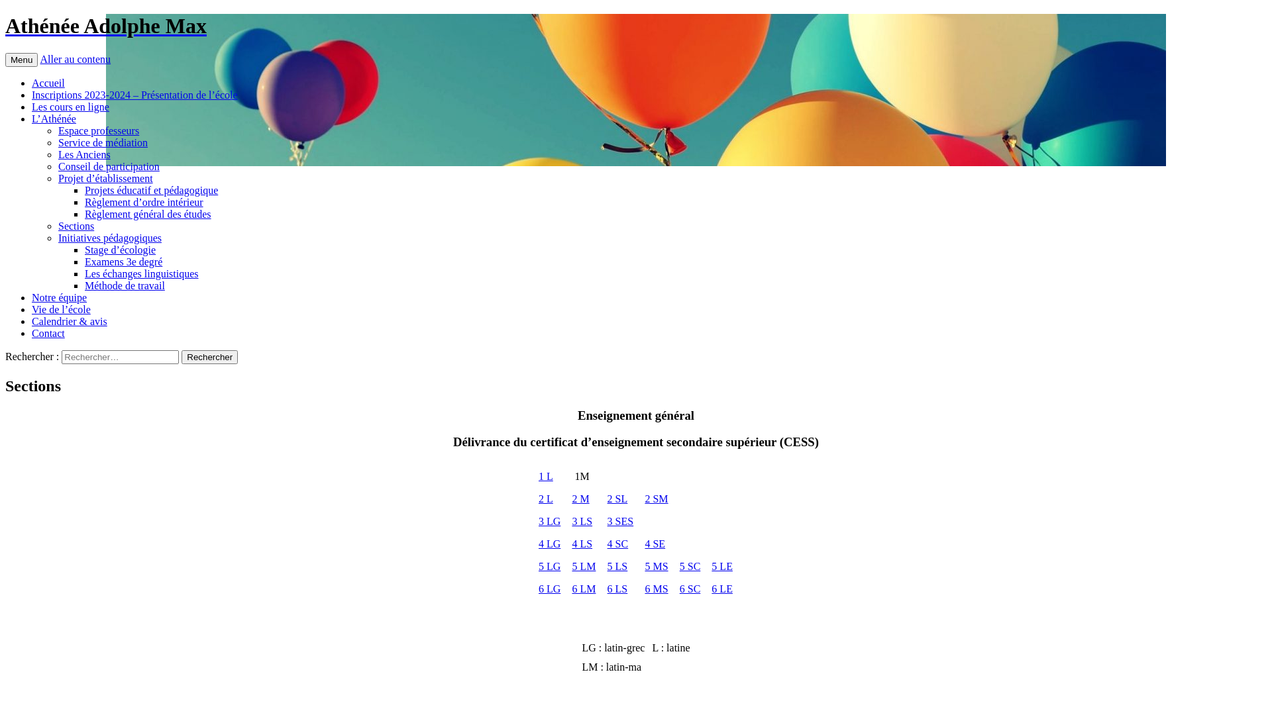 This screenshot has height=715, width=1272. Describe the element at coordinates (99, 131) in the screenshot. I see `Espace professeurs` at that location.